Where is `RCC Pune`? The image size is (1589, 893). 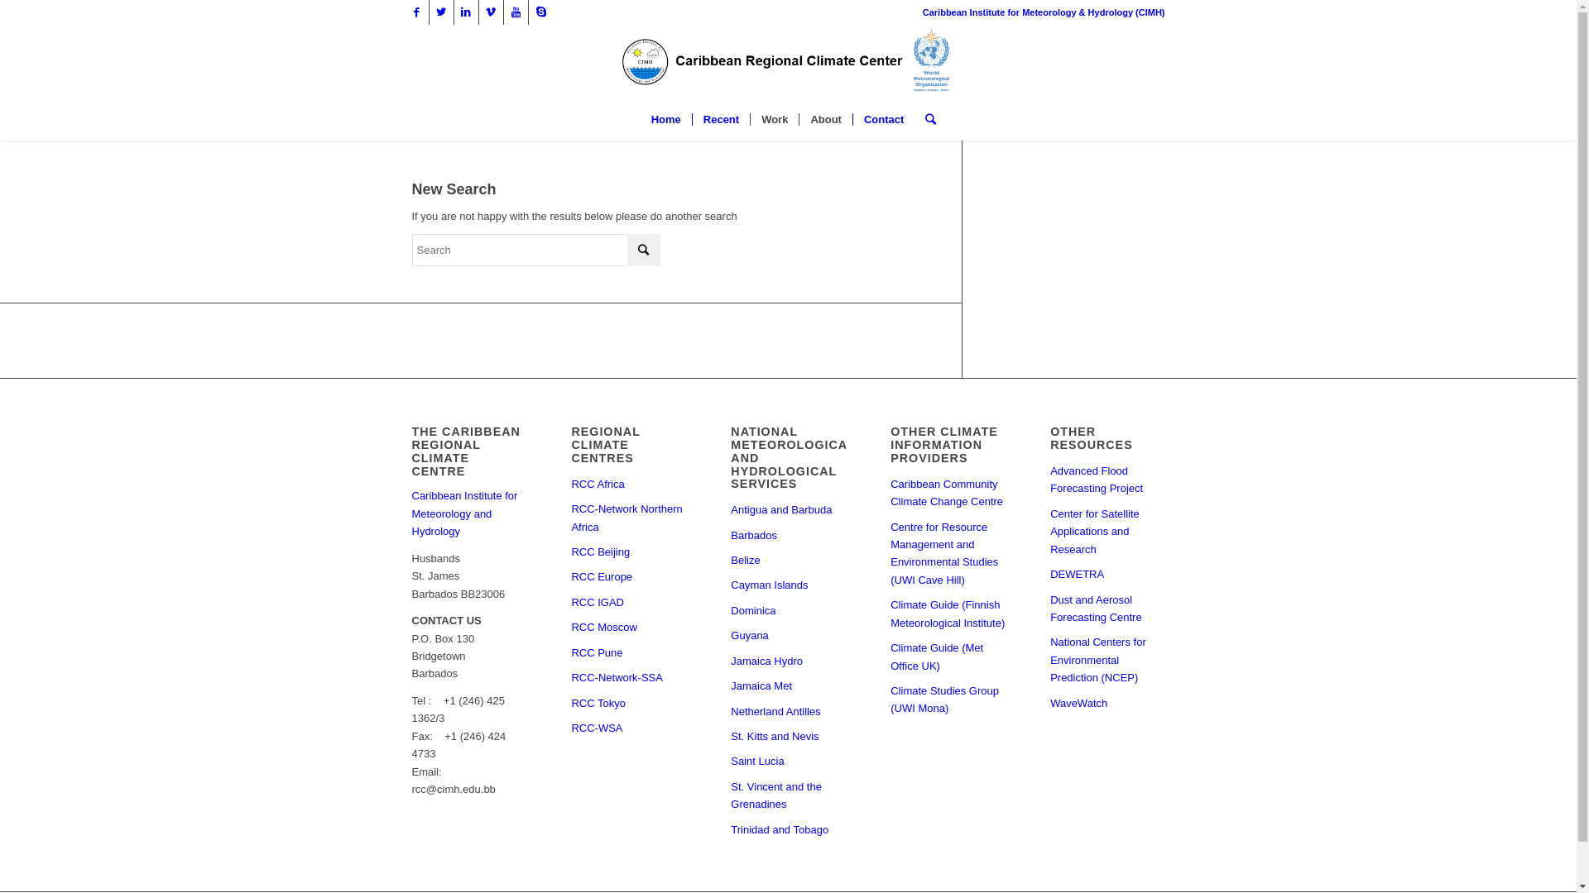
RCC Pune is located at coordinates (628, 653).